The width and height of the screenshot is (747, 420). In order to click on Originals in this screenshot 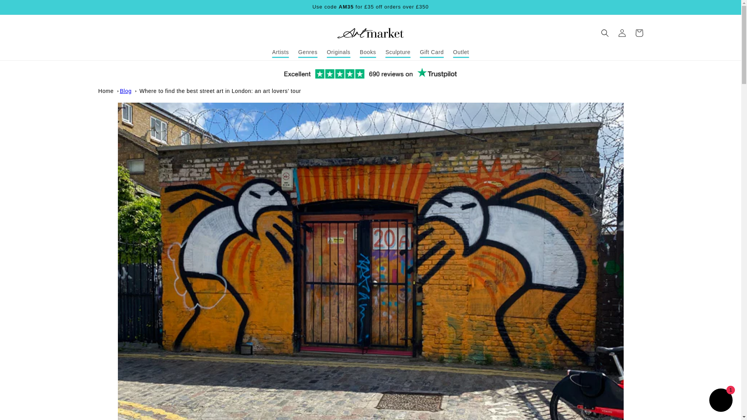, I will do `click(338, 52)`.